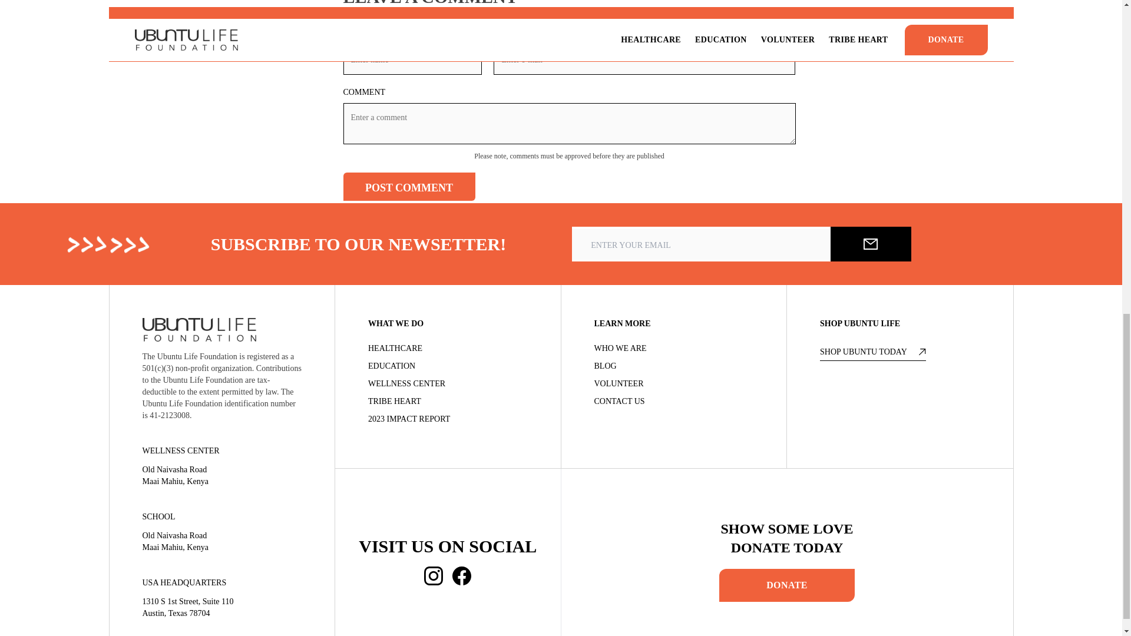 This screenshot has width=1131, height=636. What do you see at coordinates (409, 186) in the screenshot?
I see `POST COMMENT` at bounding box center [409, 186].